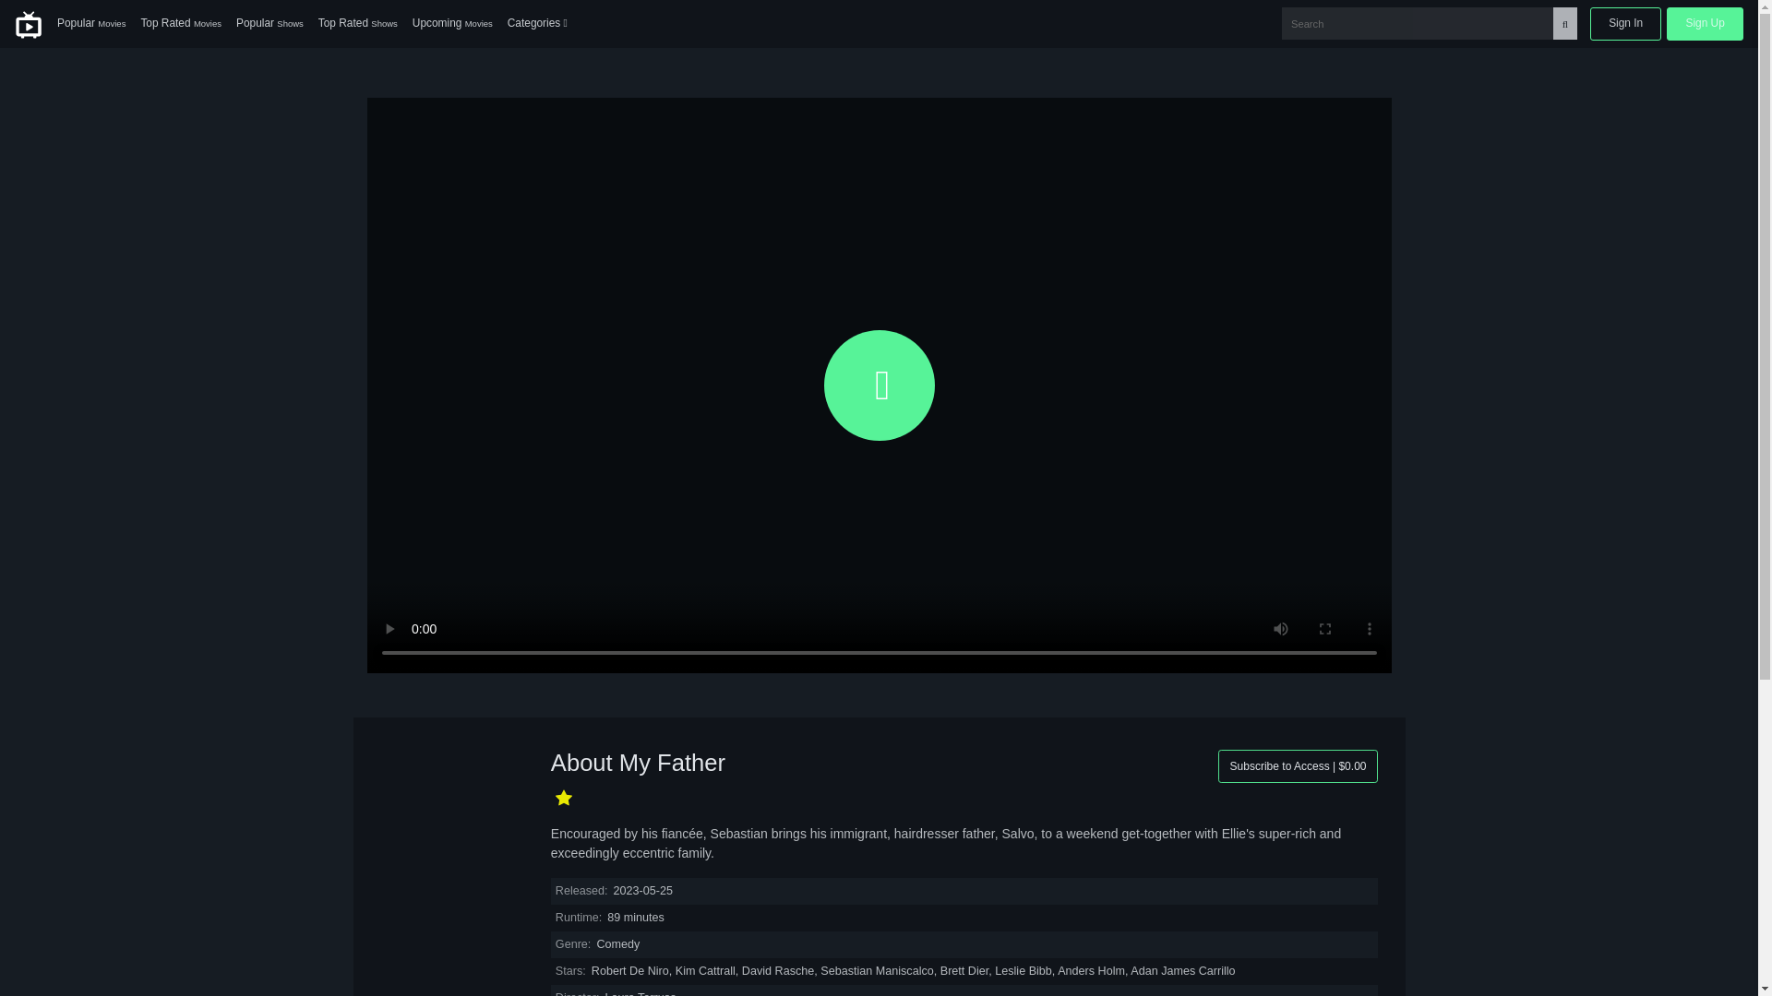  I want to click on Categories, so click(537, 24).